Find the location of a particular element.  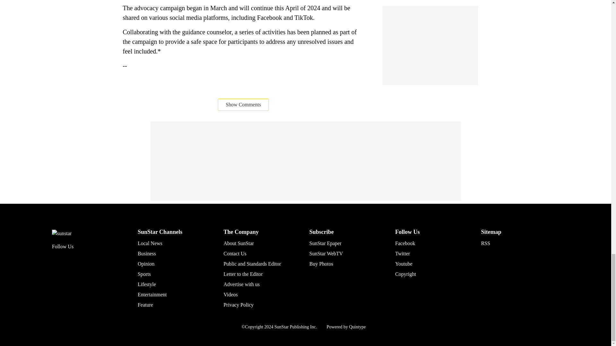

Business is located at coordinates (146, 254).